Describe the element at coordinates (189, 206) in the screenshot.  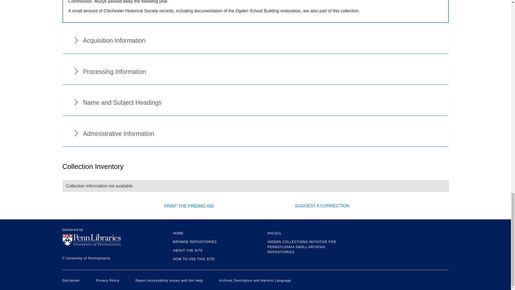
I see `PRINT THE FINDING AID` at that location.